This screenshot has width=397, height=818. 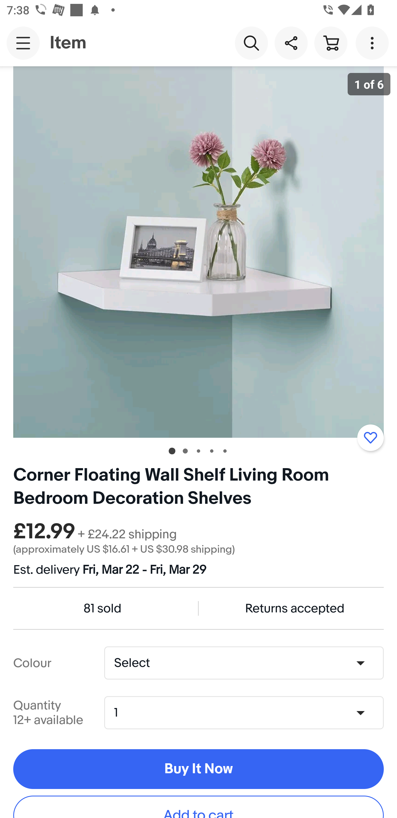 I want to click on Colour,No selection Select, so click(x=244, y=663).